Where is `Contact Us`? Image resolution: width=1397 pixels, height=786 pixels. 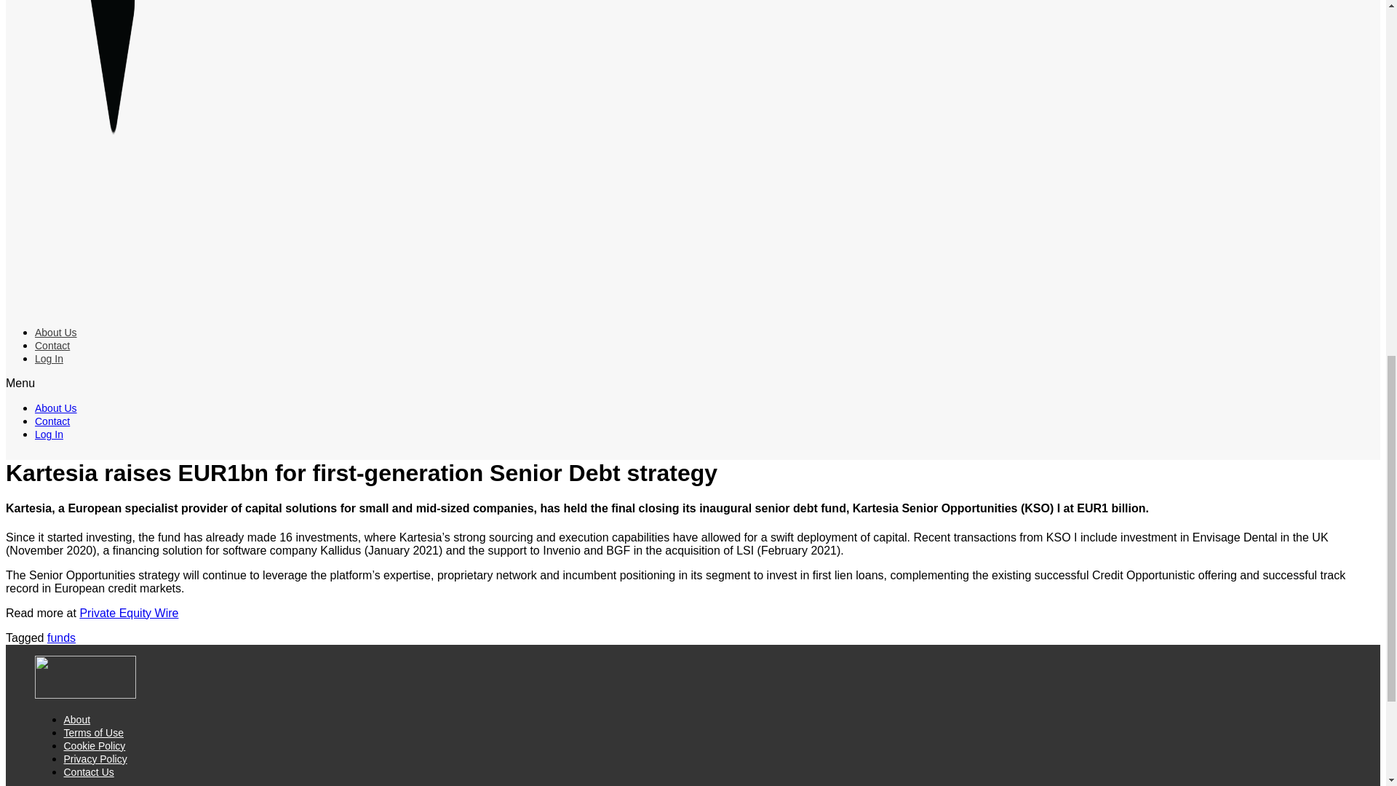
Contact Us is located at coordinates (89, 772).